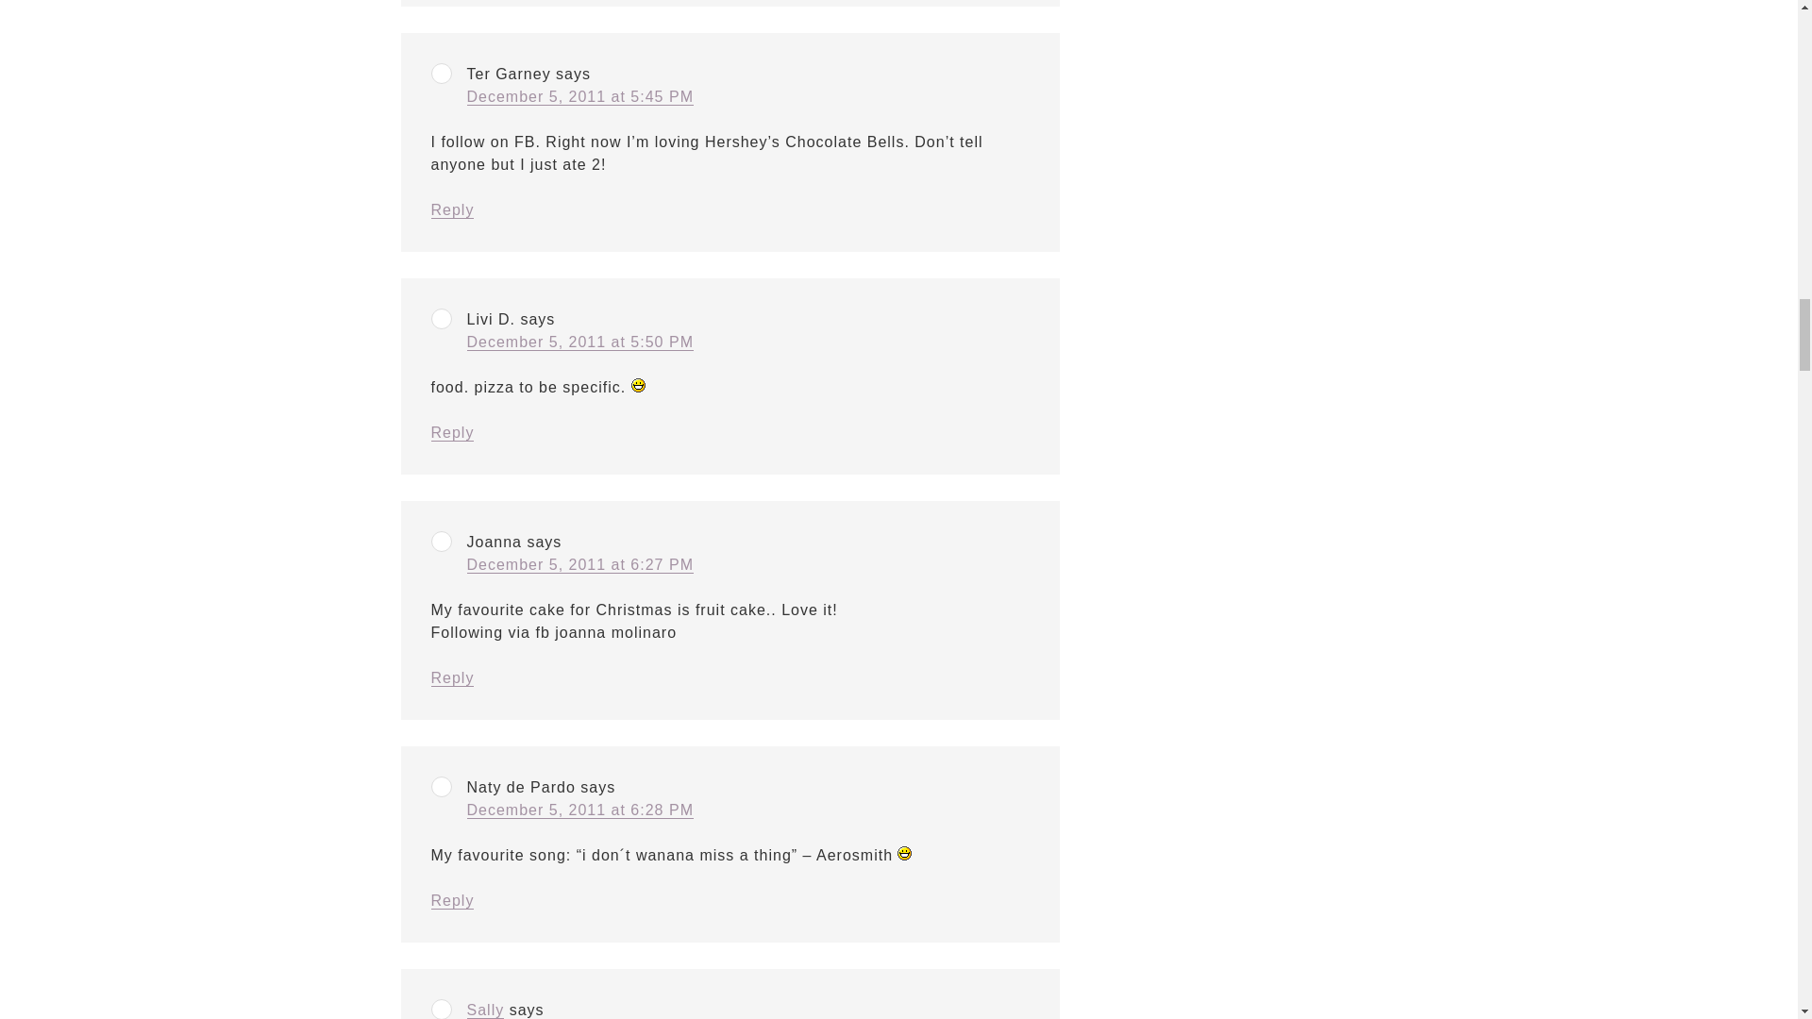 The width and height of the screenshot is (1812, 1019). What do you see at coordinates (579, 96) in the screenshot?
I see `December 5, 2011 at 5:45 PM` at bounding box center [579, 96].